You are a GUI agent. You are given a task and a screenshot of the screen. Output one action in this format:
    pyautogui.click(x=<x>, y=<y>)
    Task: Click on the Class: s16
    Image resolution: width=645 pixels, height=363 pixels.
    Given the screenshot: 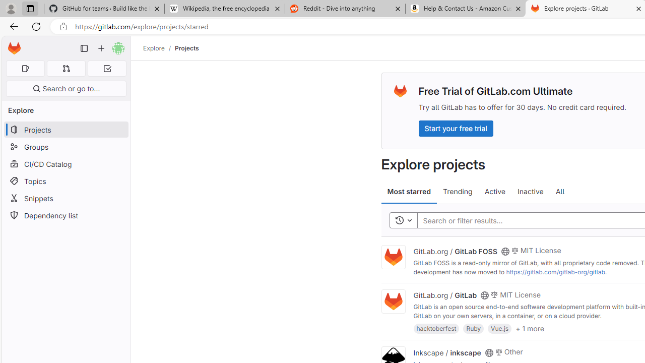 What is the action you would take?
    pyautogui.click(x=489, y=352)
    